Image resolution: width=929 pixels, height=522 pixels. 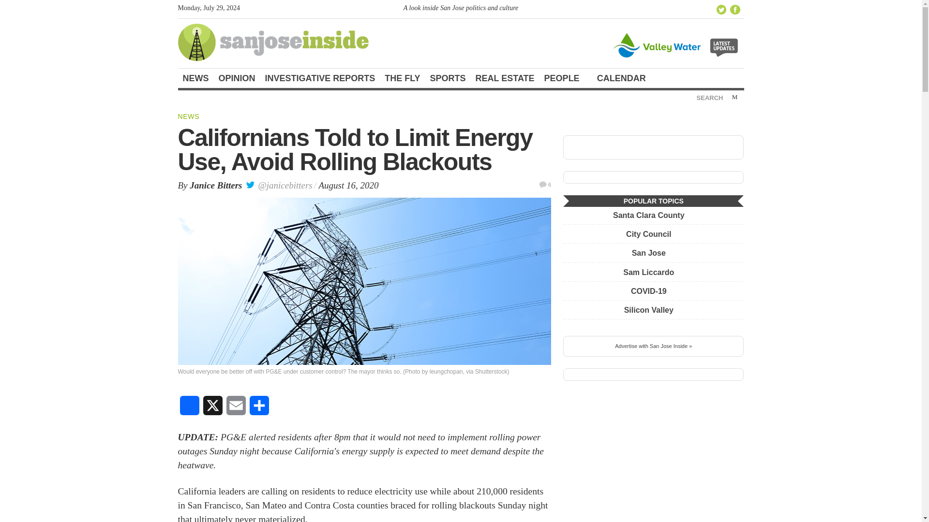 What do you see at coordinates (735, 10) in the screenshot?
I see `San Jose Inside on Facebook` at bounding box center [735, 10].